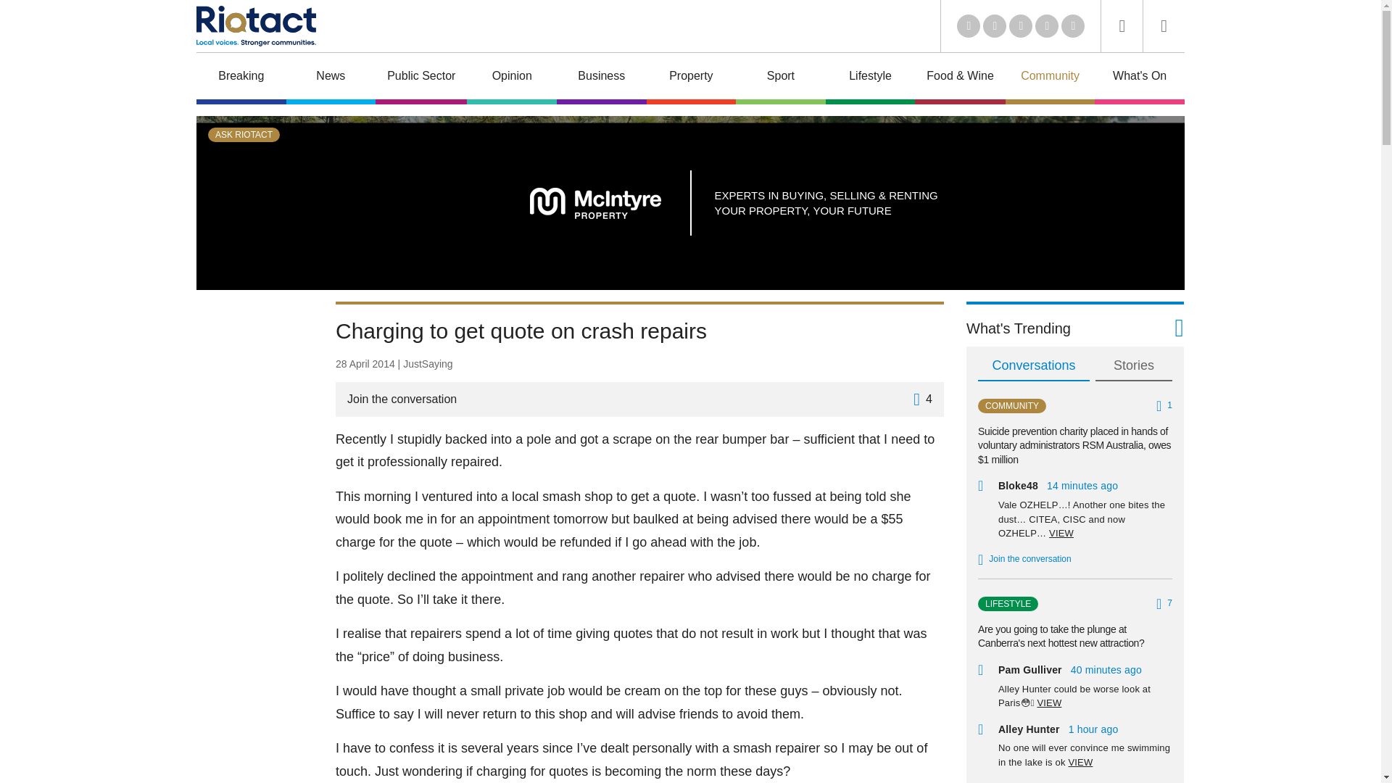  I want to click on Facebook, so click(1047, 26).